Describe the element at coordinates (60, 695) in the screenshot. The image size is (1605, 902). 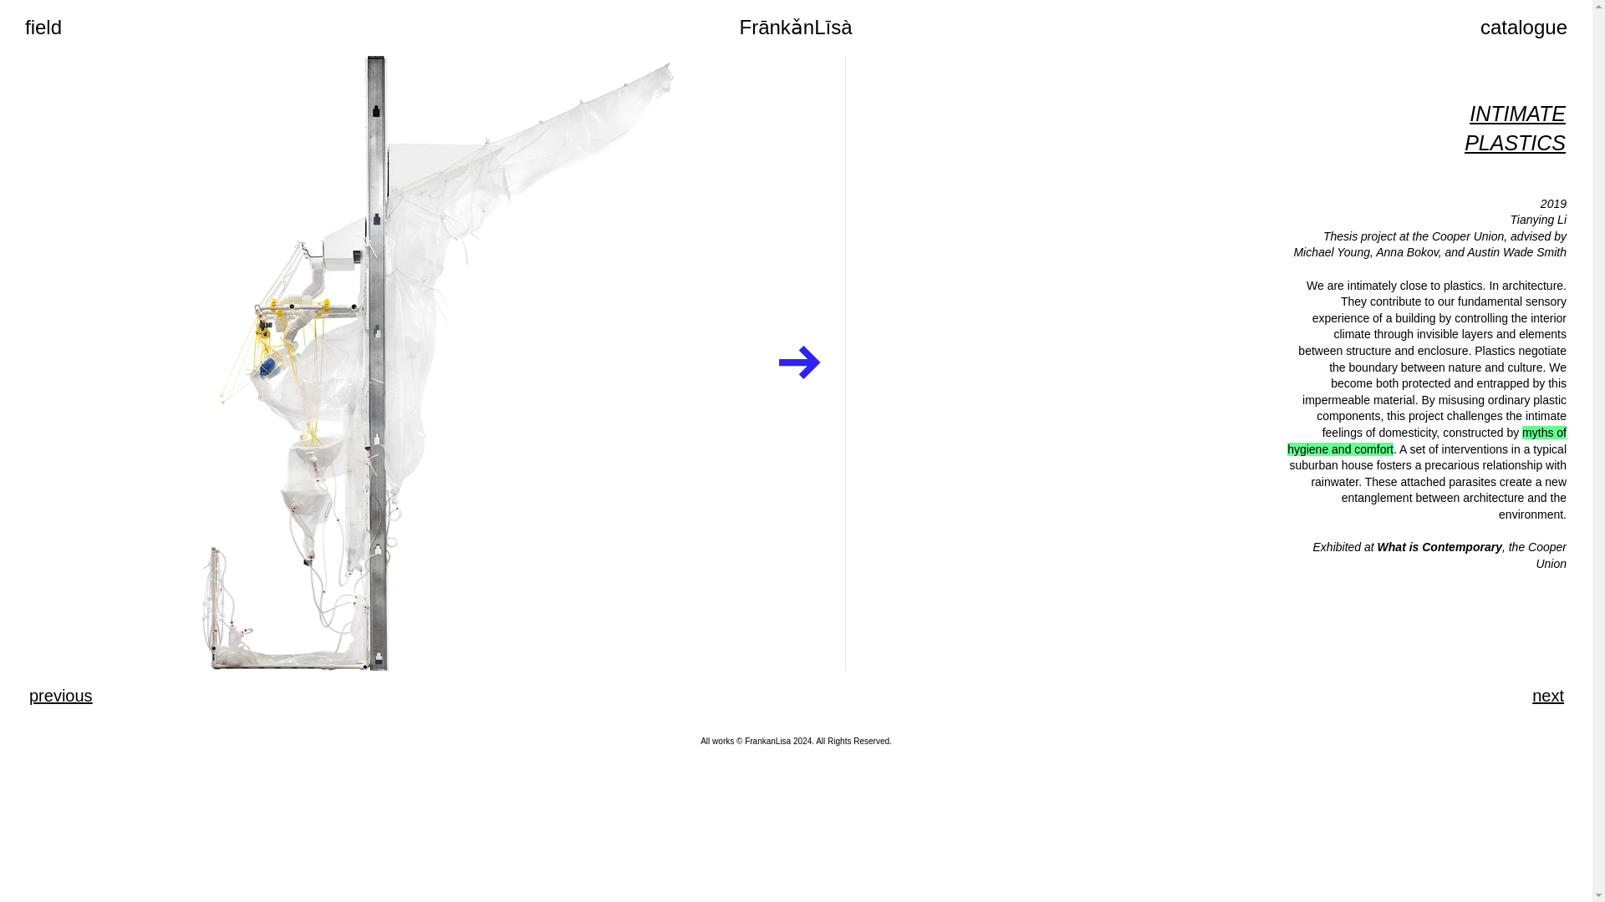
I see `previous` at that location.